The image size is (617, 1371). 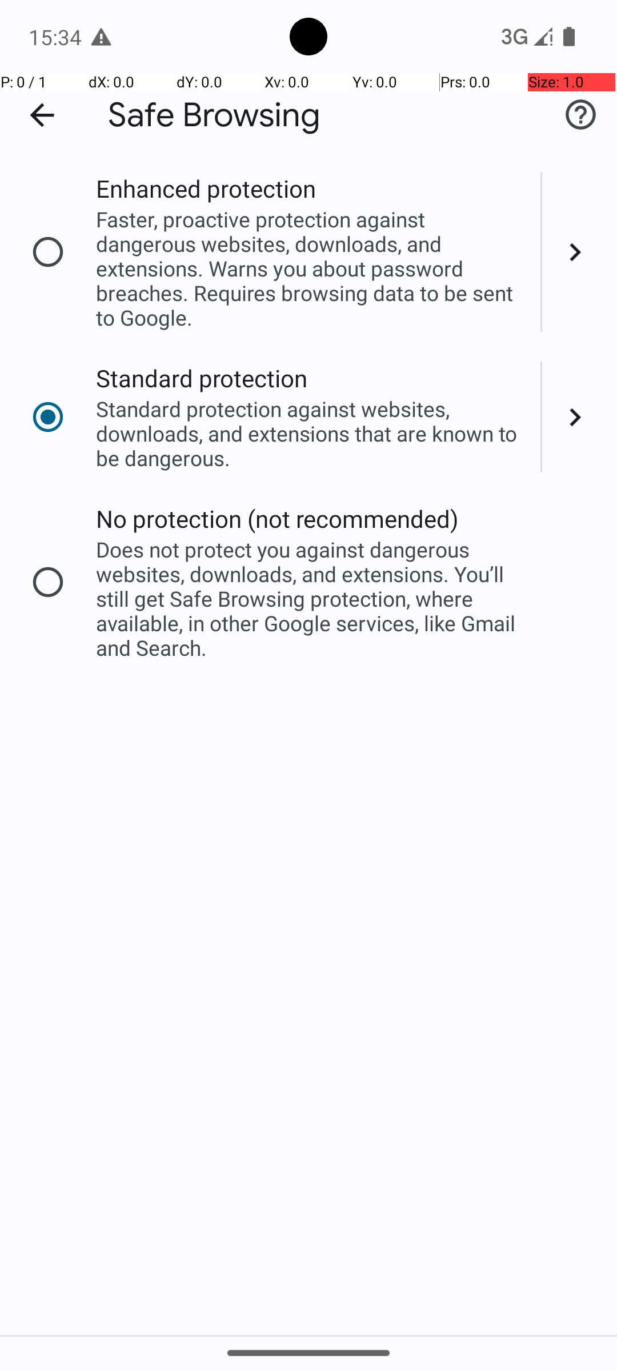 What do you see at coordinates (278, 519) in the screenshot?
I see `No protection (not recommended)` at bounding box center [278, 519].